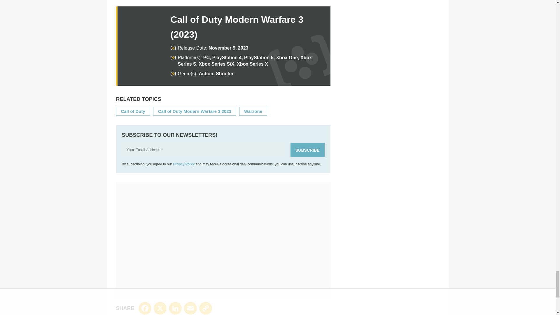 Image resolution: width=560 pixels, height=315 pixels. Describe the element at coordinates (194, 111) in the screenshot. I see `Call of Duty Modern Warfare 3 2023` at that location.